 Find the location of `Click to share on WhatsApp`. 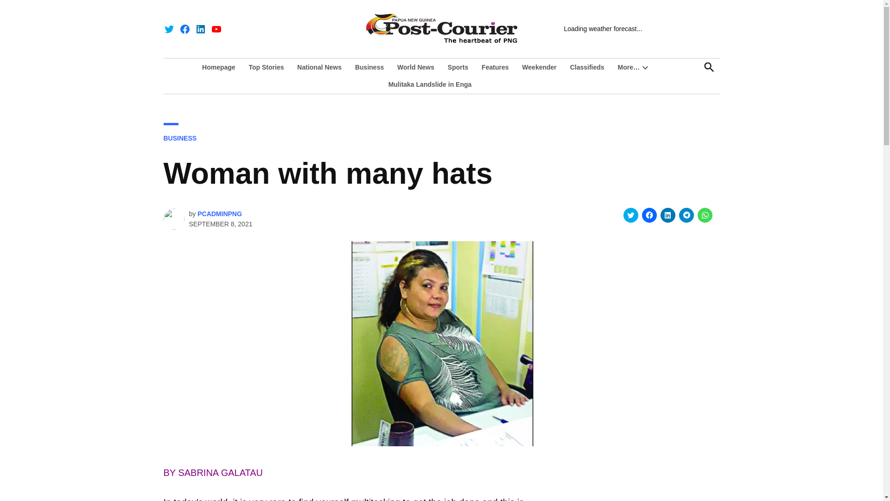

Click to share on WhatsApp is located at coordinates (705, 215).